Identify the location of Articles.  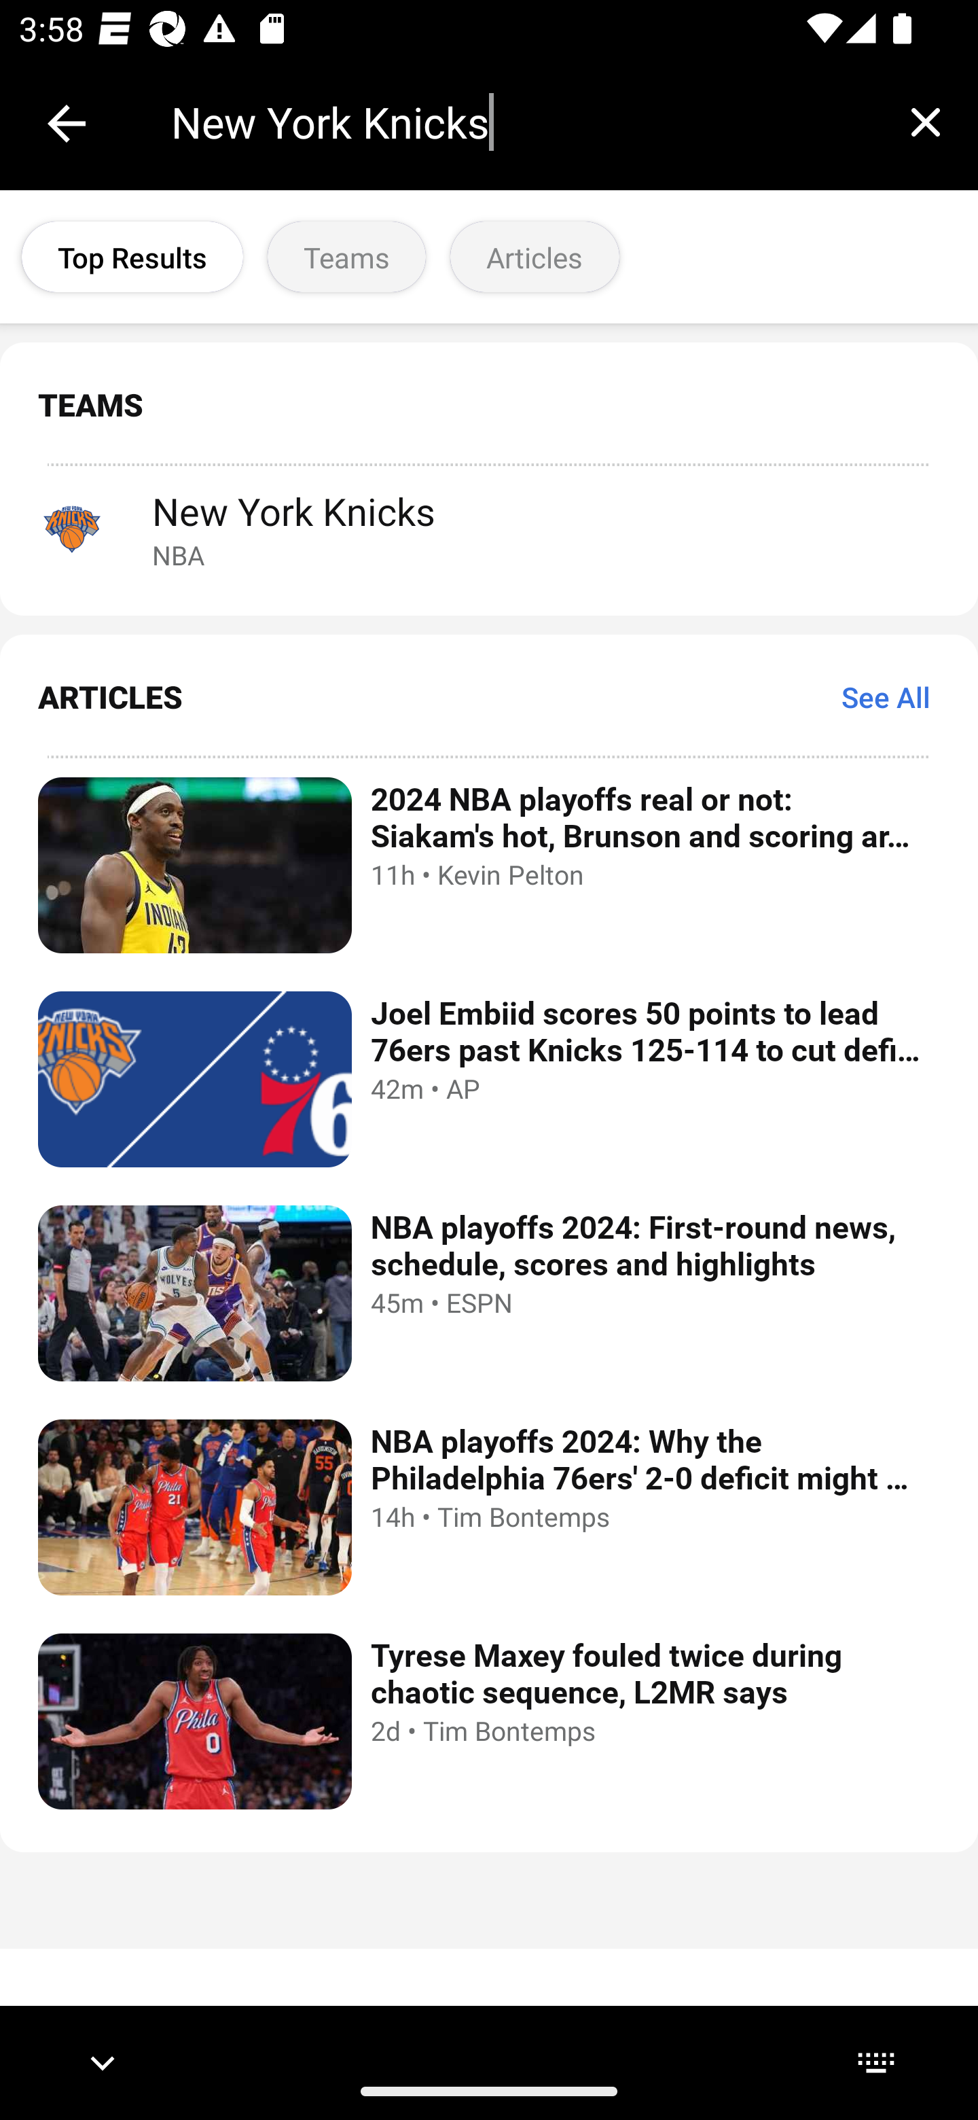
(535, 257).